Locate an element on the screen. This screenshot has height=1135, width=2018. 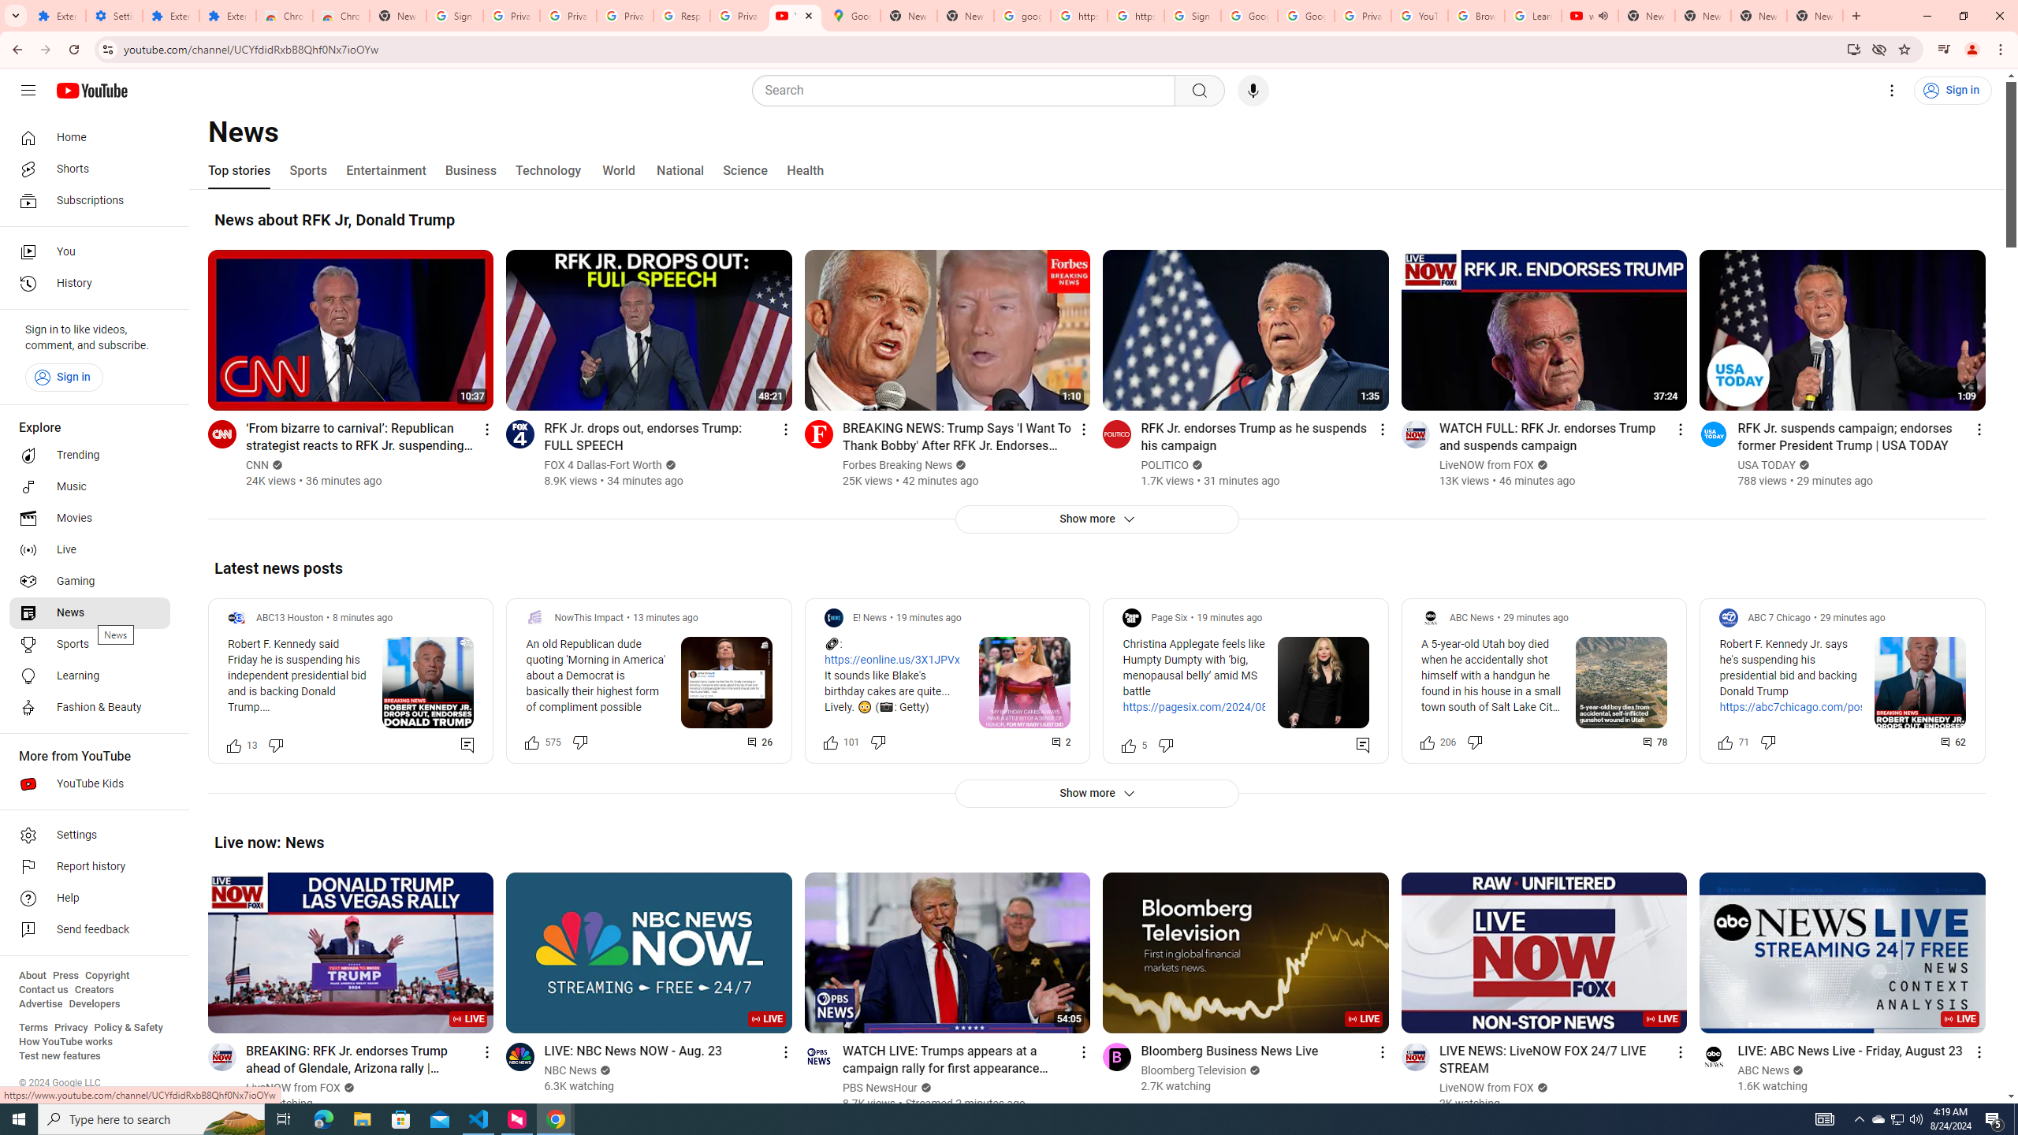
Sign in - Google Accounts is located at coordinates (455, 16).